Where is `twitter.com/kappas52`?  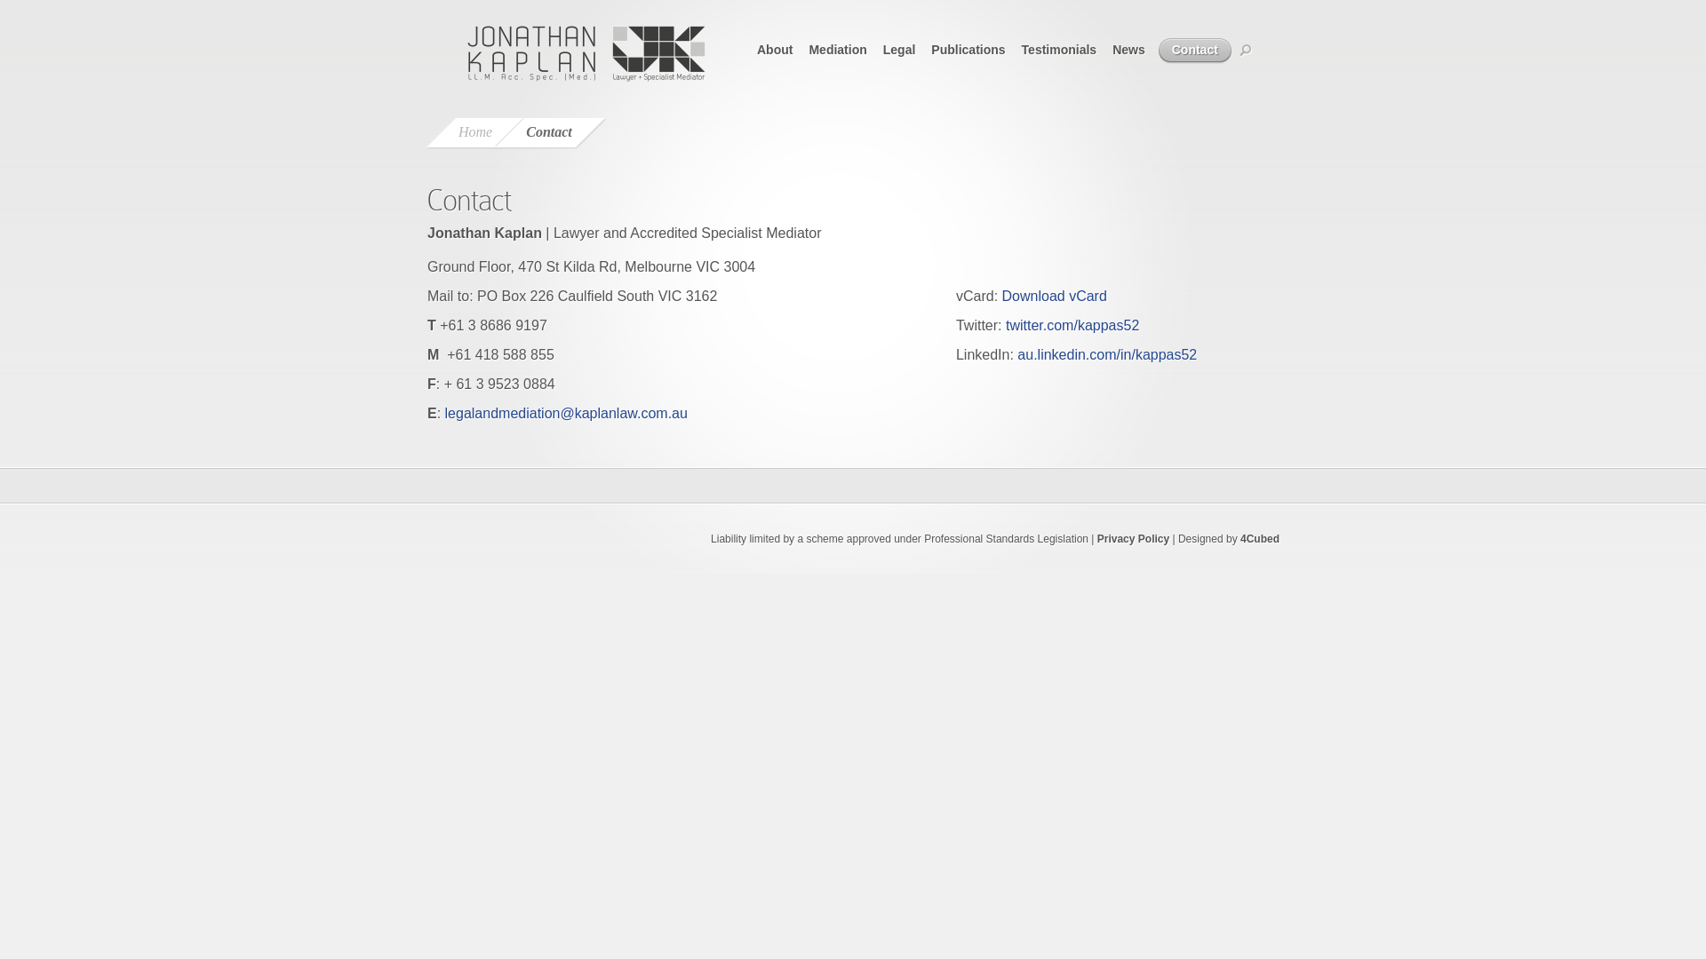 twitter.com/kappas52 is located at coordinates (1072, 325).